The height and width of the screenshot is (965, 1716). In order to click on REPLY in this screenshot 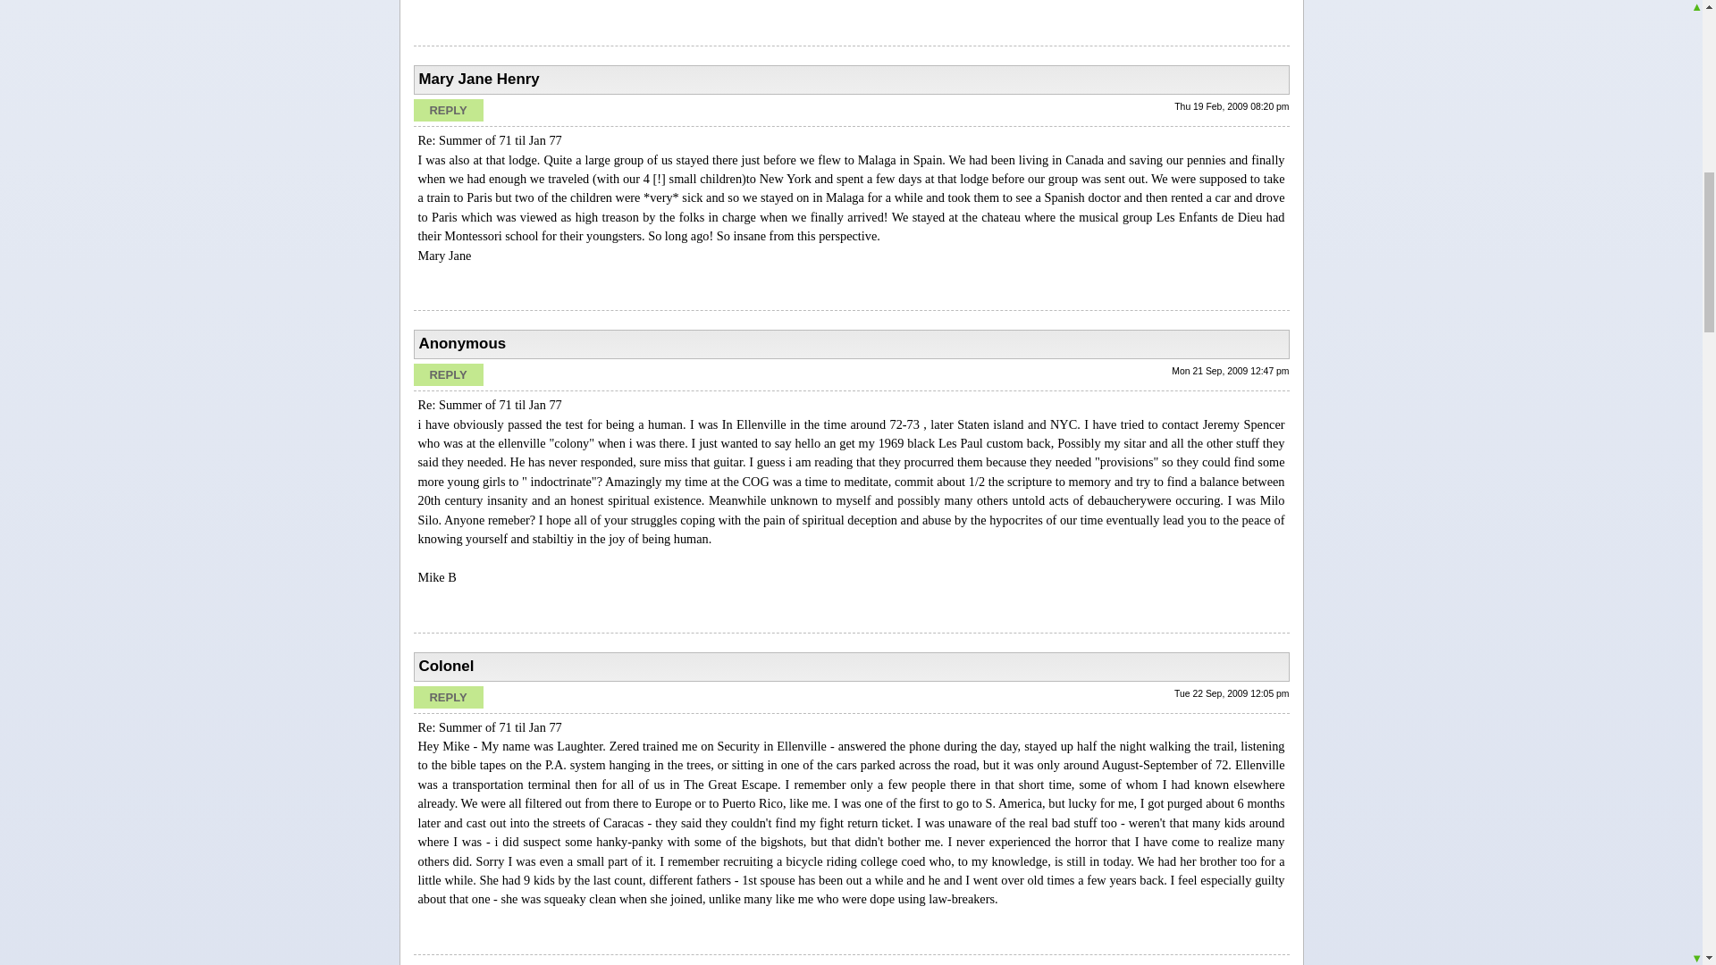, I will do `click(447, 111)`.